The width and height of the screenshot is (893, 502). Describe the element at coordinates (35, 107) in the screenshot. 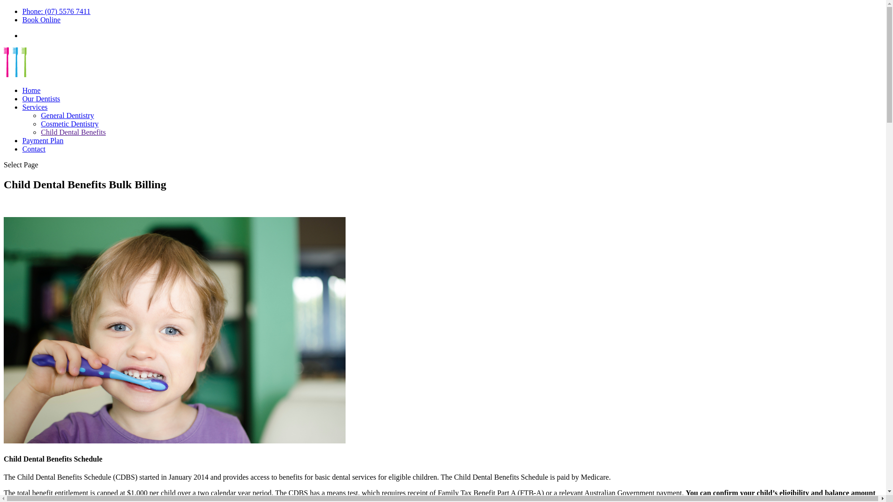

I see `Services` at that location.